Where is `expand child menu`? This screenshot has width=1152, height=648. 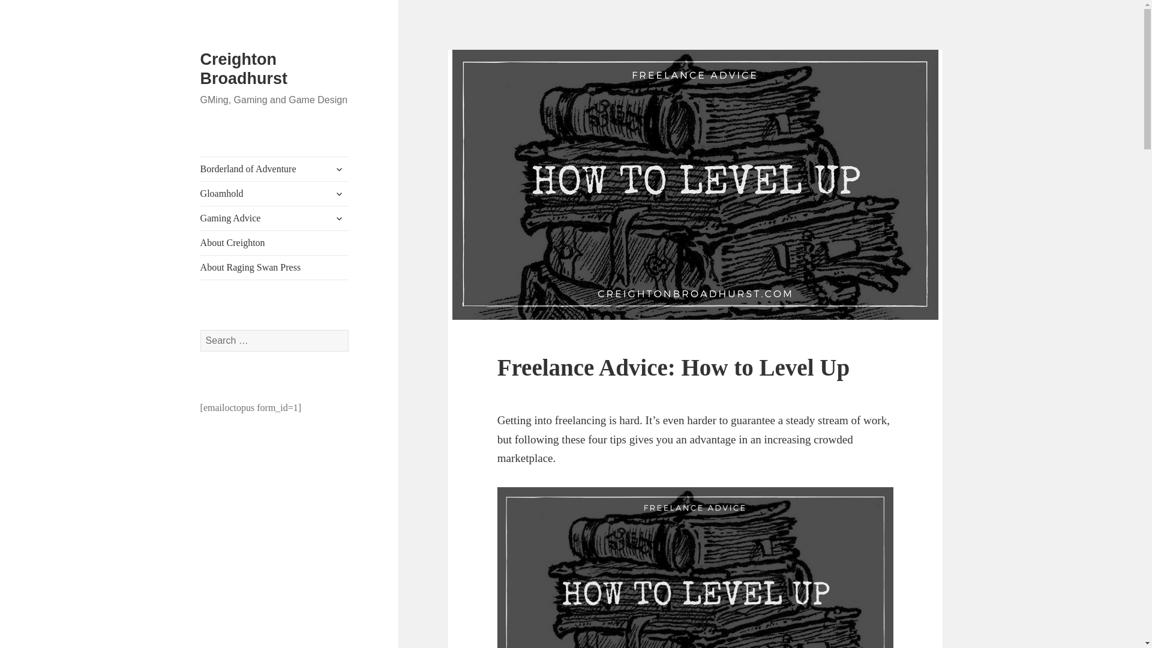
expand child menu is located at coordinates (339, 218).